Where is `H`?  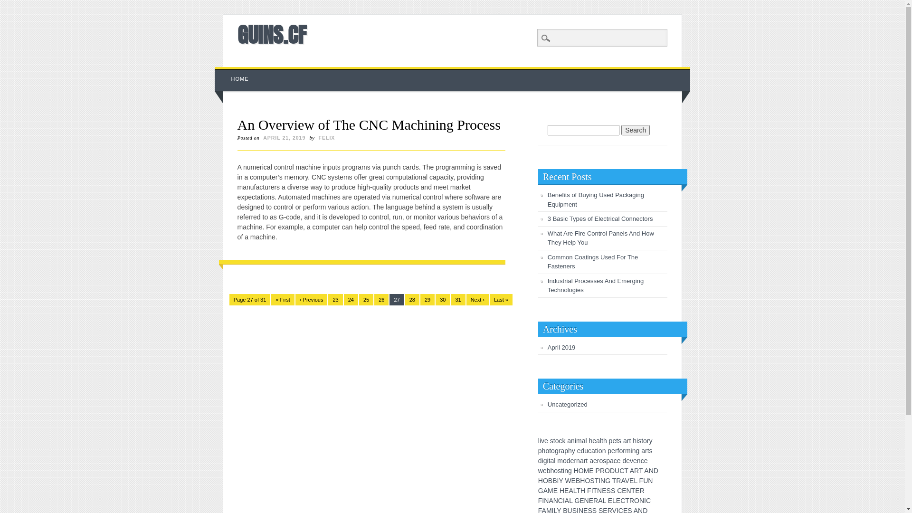
H is located at coordinates (583, 491).